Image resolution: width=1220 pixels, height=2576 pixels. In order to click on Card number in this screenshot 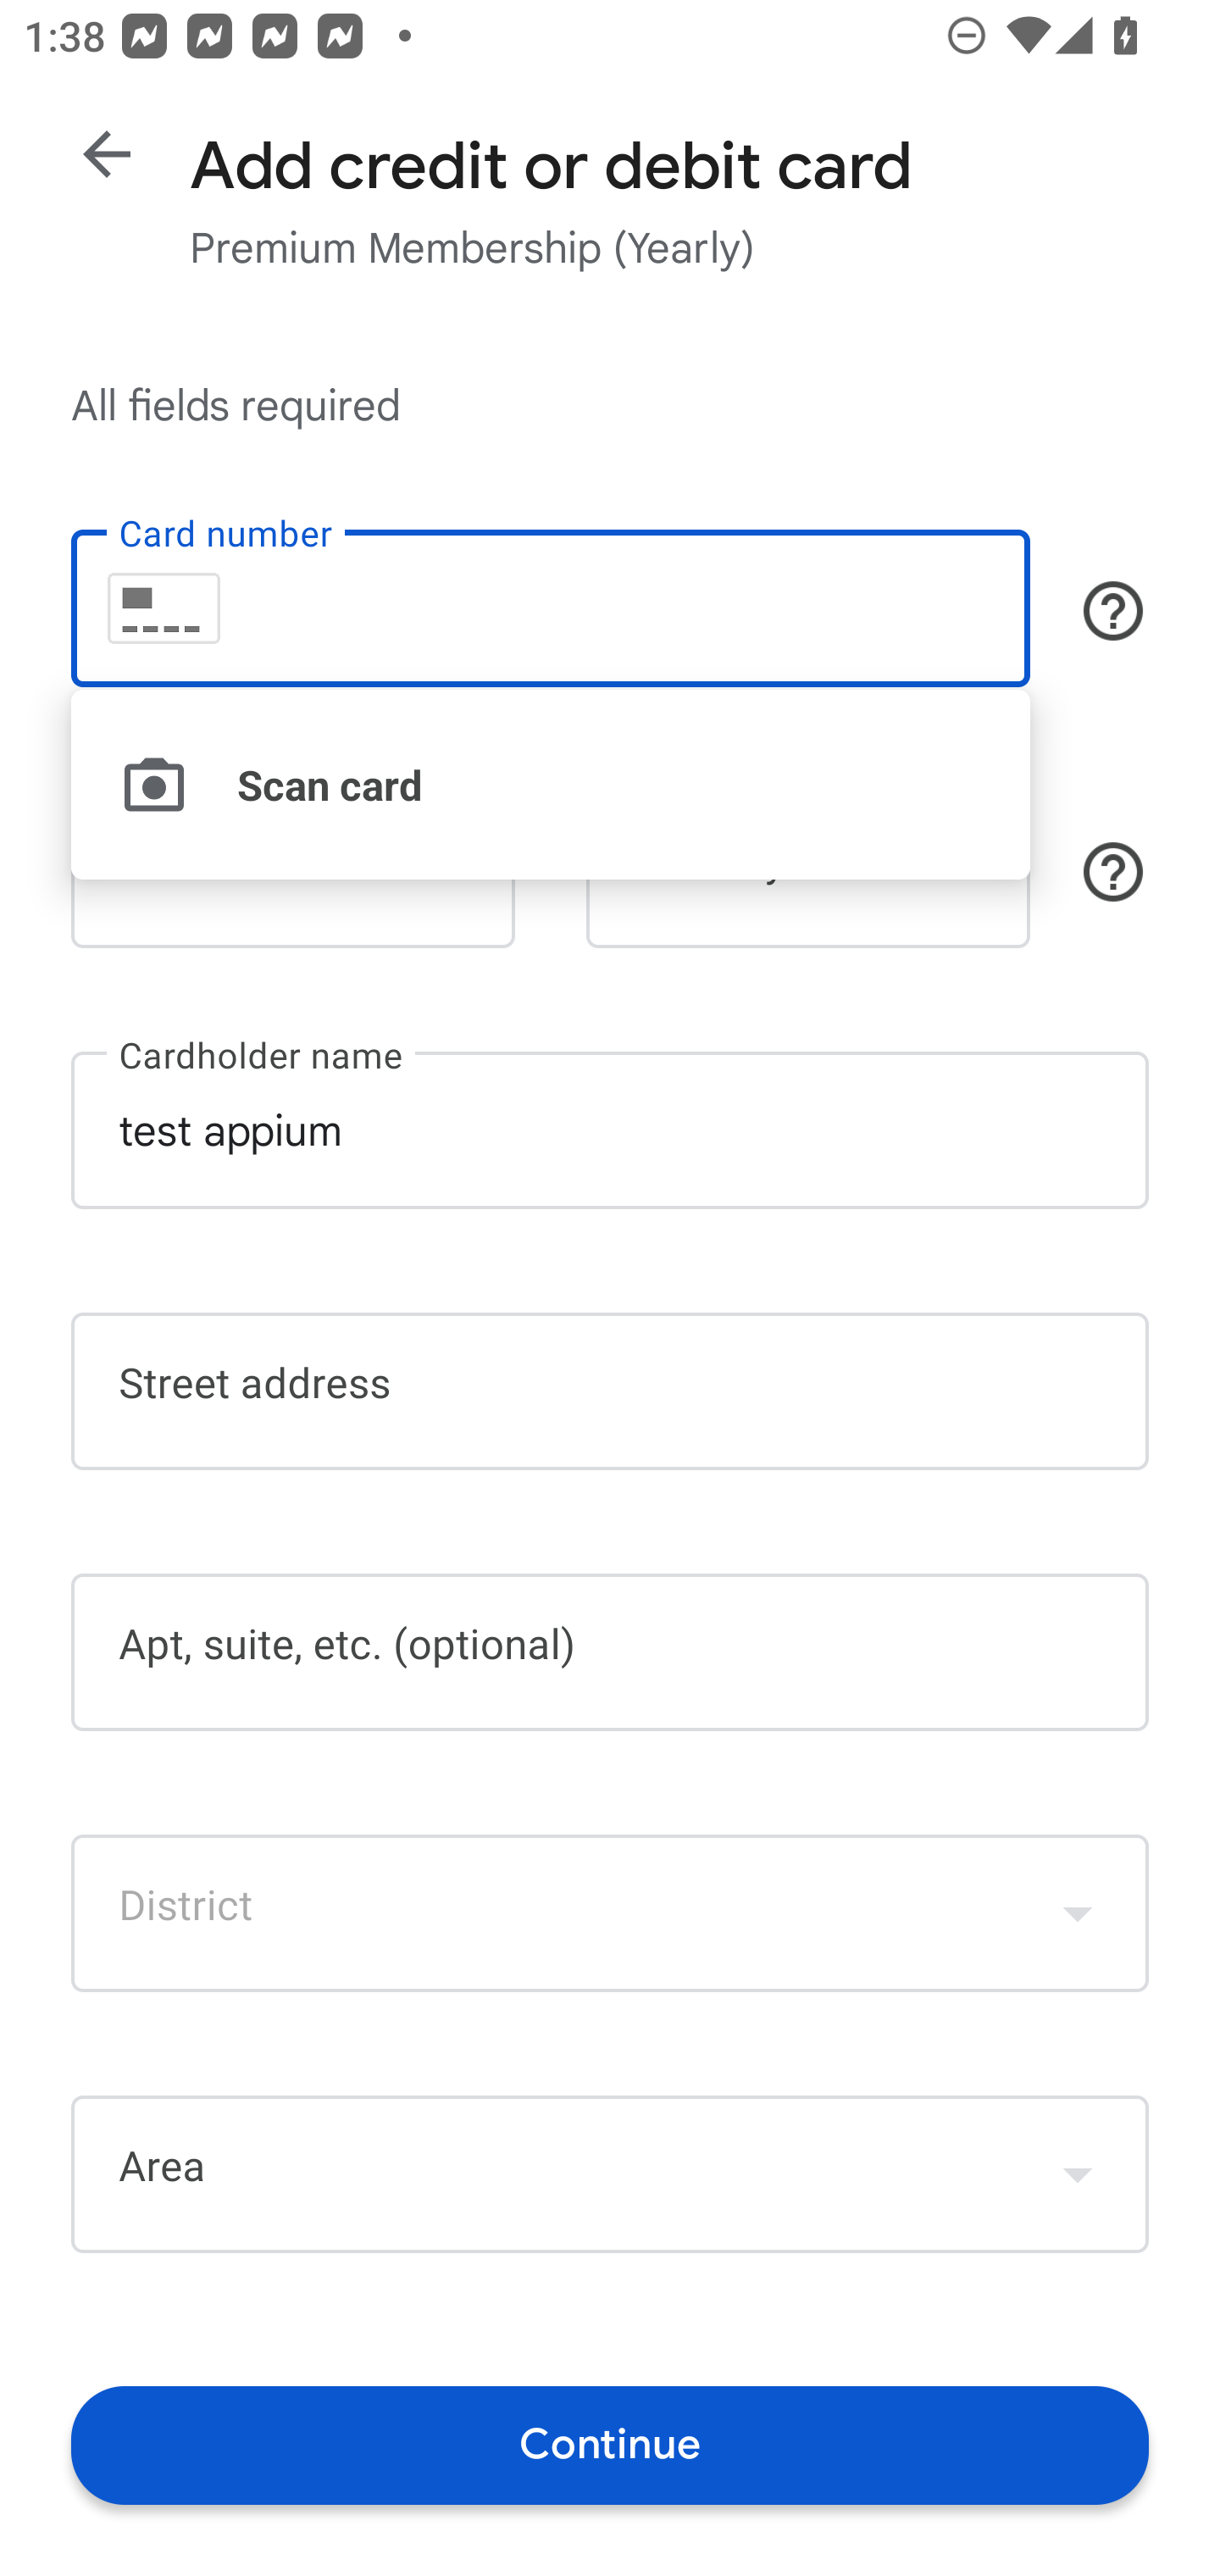, I will do `click(550, 608)`.